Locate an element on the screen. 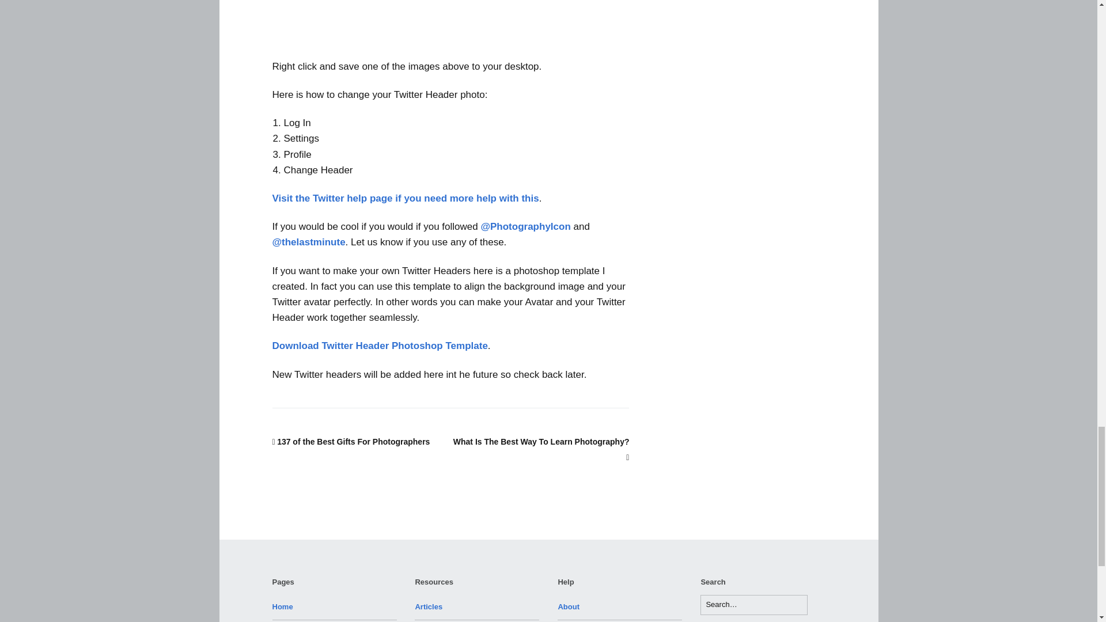  Home is located at coordinates (282, 606).